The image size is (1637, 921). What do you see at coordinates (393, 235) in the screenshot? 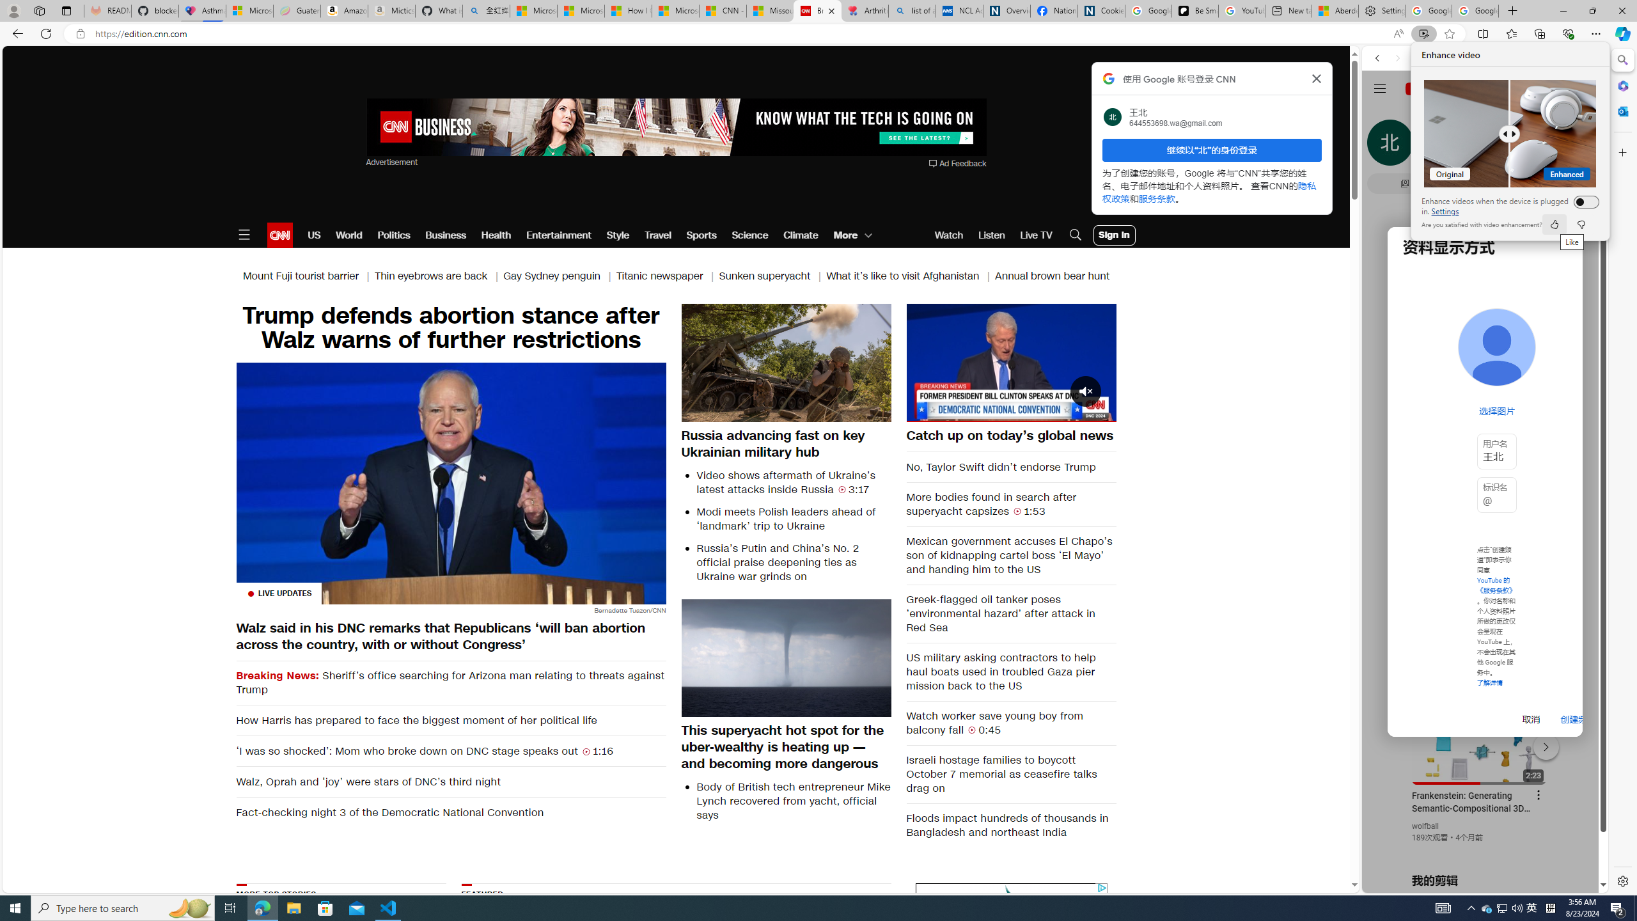
I see `Politics` at bounding box center [393, 235].